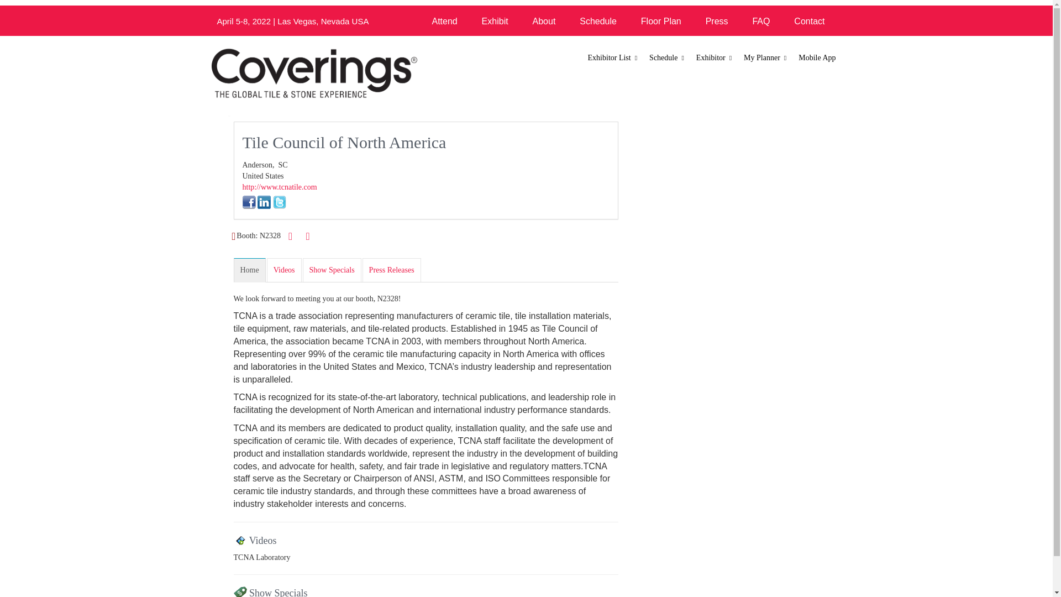  What do you see at coordinates (291, 235) in the screenshot?
I see `Print` at bounding box center [291, 235].